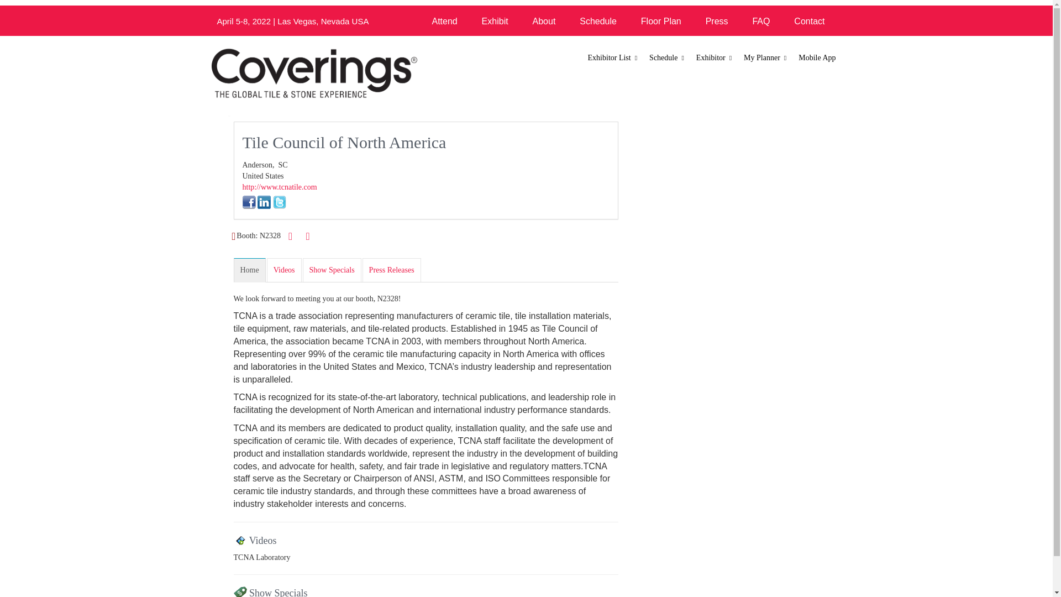  What do you see at coordinates (291, 235) in the screenshot?
I see `Print` at bounding box center [291, 235].